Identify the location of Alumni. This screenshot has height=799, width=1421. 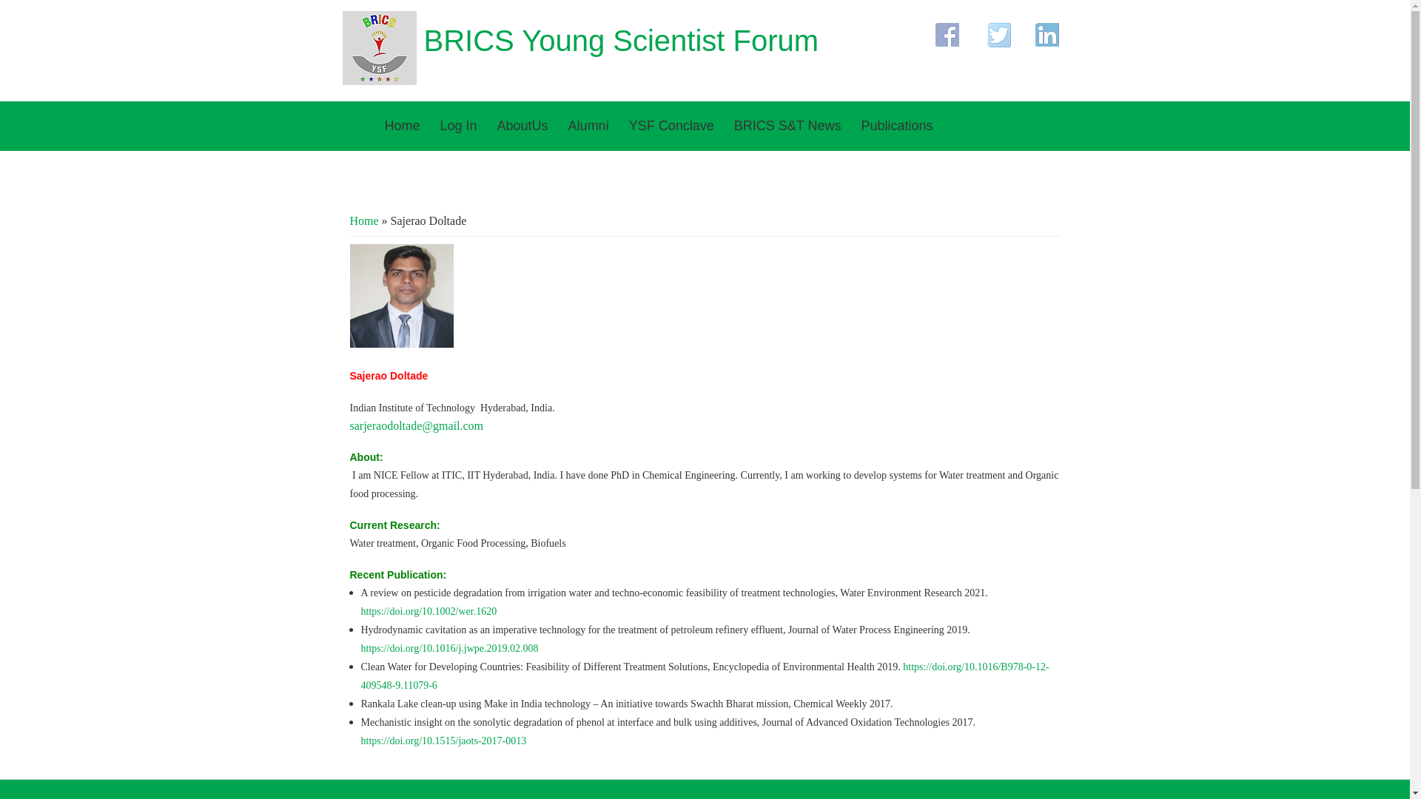
(589, 126).